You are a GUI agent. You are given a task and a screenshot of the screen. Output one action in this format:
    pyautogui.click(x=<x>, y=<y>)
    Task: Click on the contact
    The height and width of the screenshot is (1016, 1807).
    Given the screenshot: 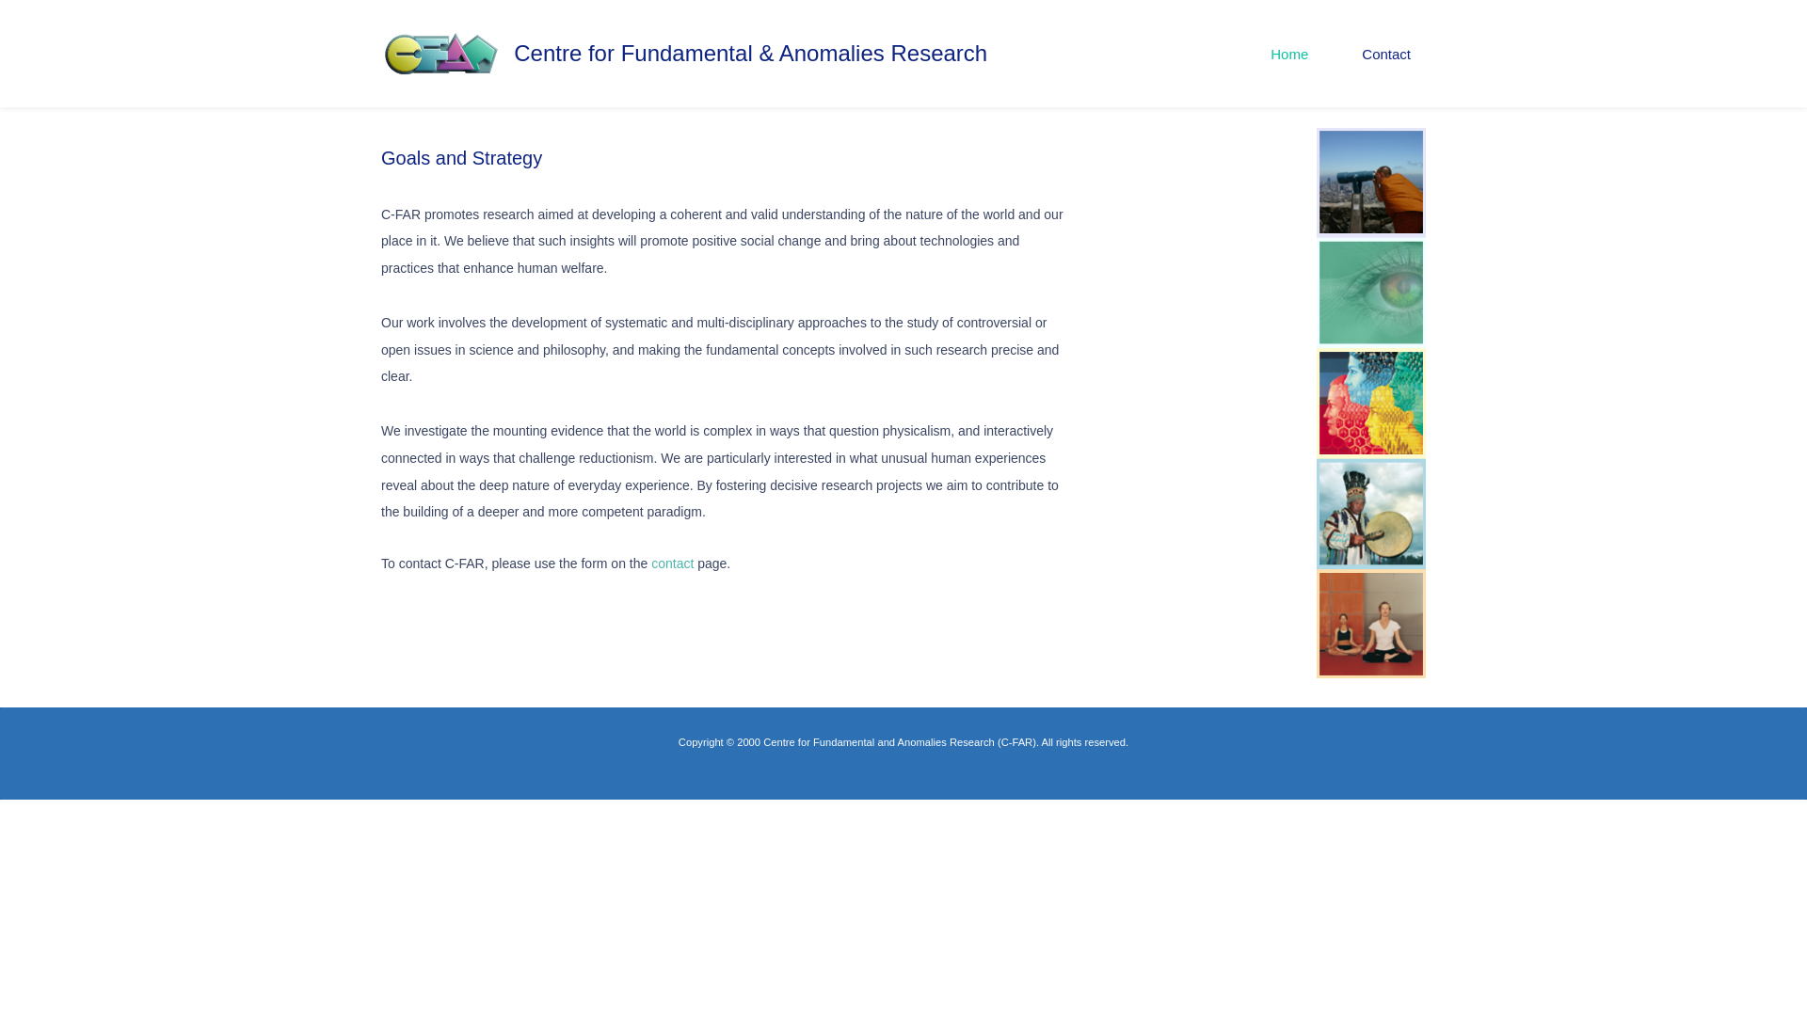 What is the action you would take?
    pyautogui.click(x=672, y=563)
    